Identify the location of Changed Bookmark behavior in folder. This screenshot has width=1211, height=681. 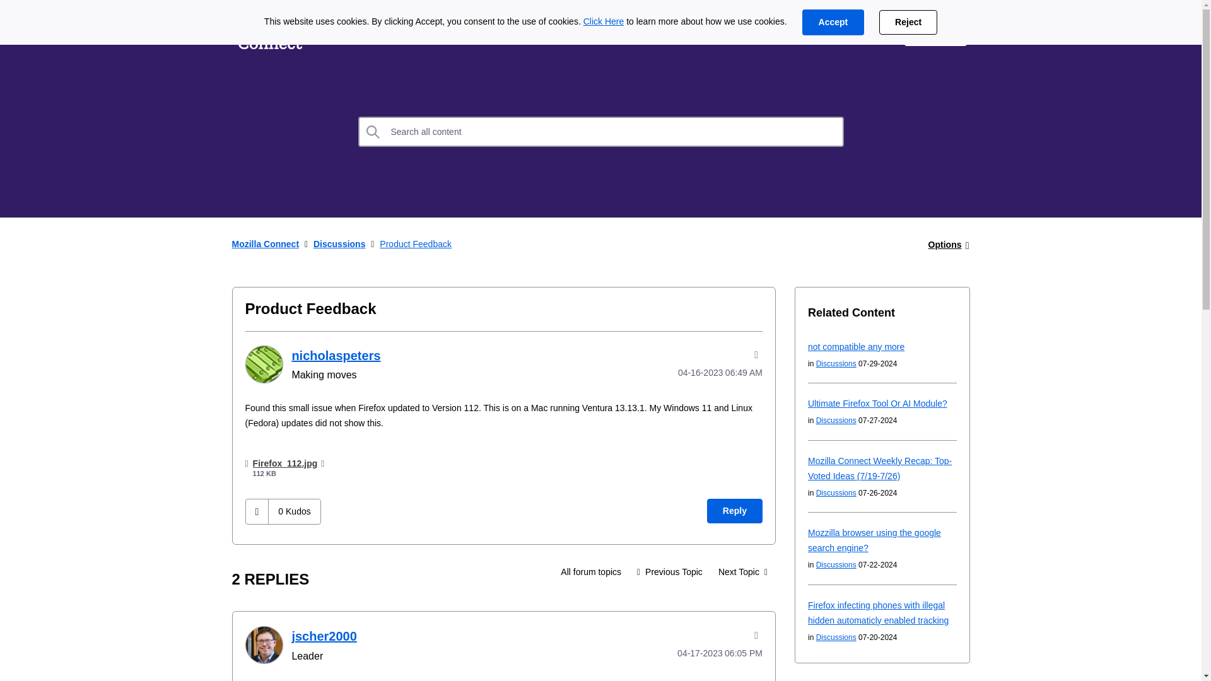
(743, 571).